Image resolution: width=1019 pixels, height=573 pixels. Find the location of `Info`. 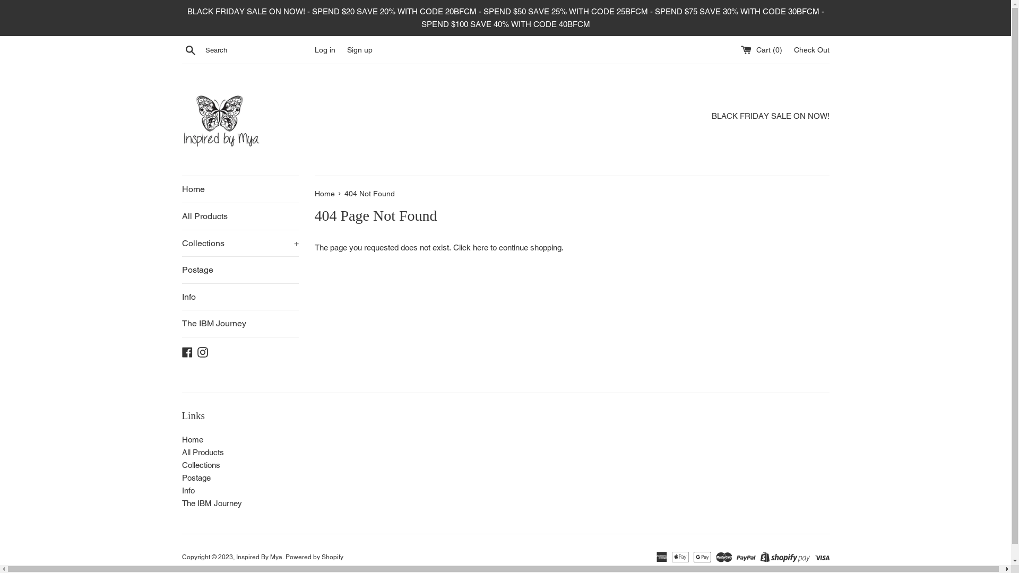

Info is located at coordinates (188, 490).